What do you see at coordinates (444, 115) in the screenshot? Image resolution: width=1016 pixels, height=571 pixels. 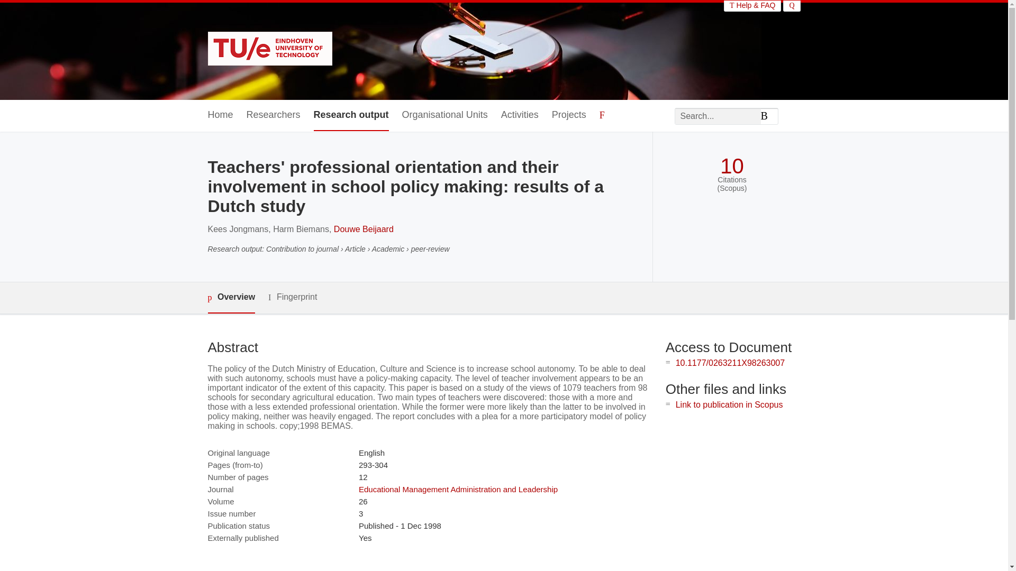 I see `Organisational Units` at bounding box center [444, 115].